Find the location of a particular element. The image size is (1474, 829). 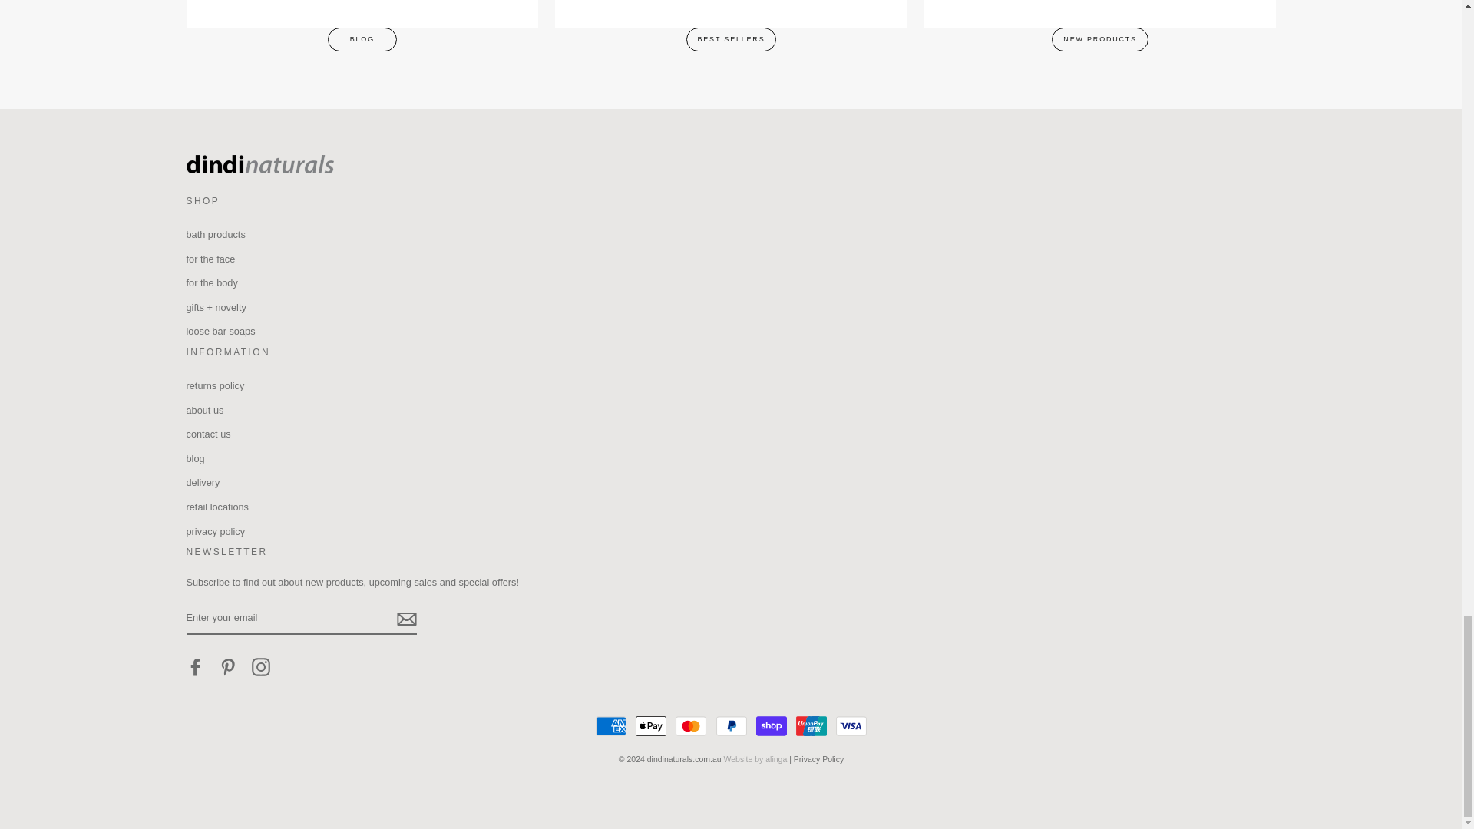

Shop Pay is located at coordinates (771, 725).